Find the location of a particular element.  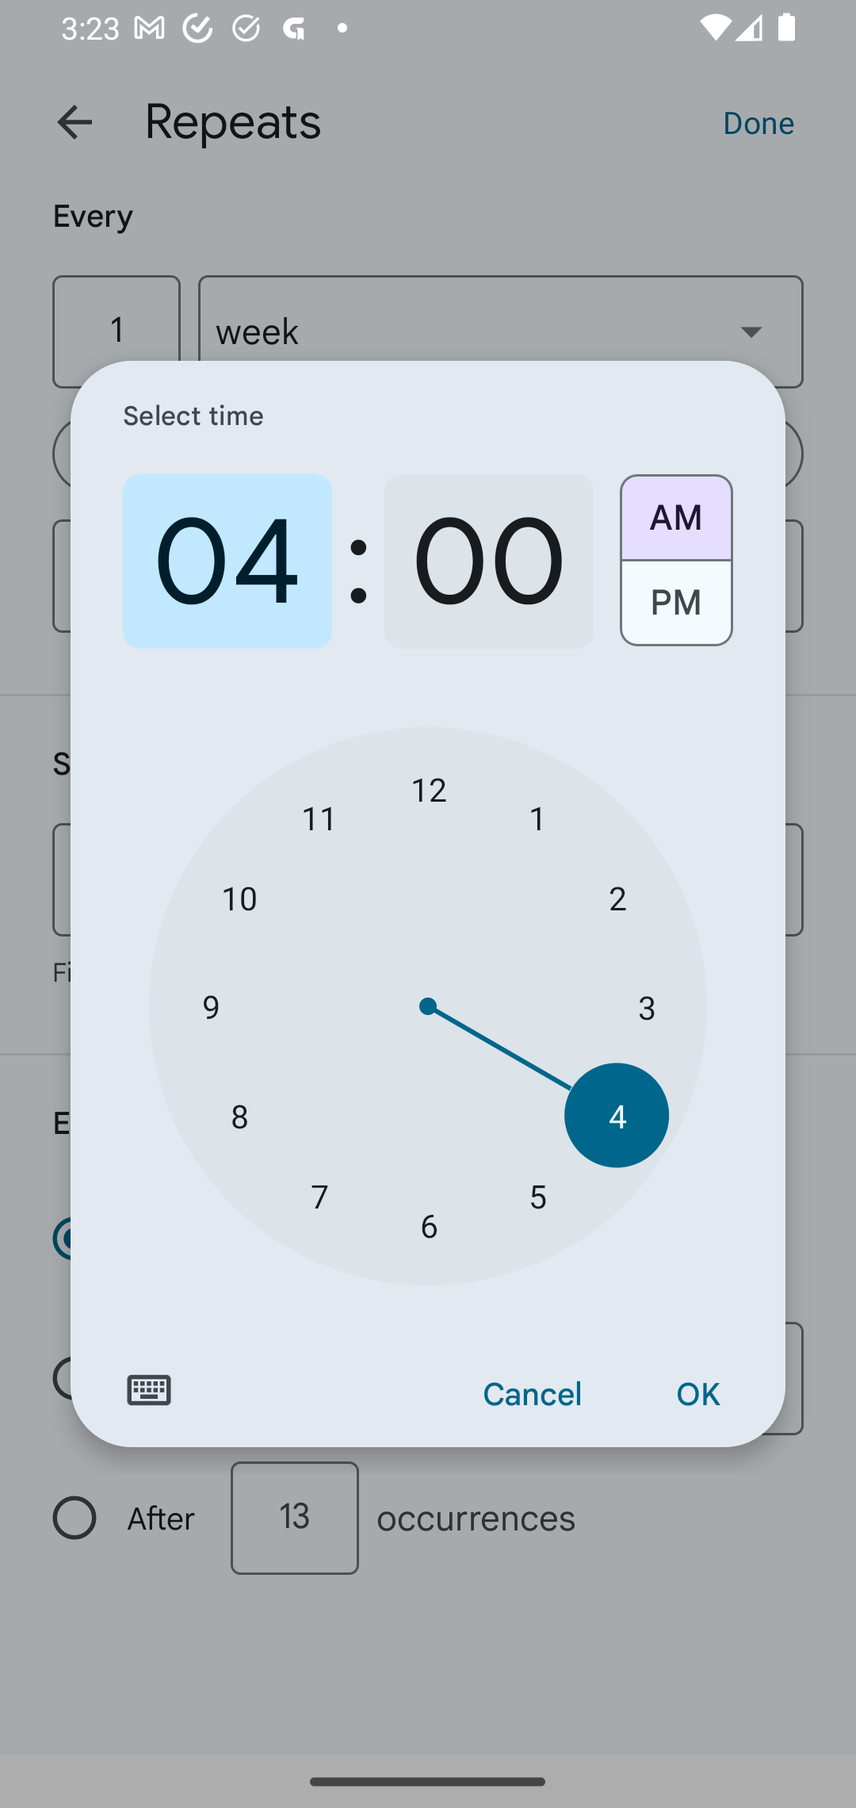

4 4 o'clock is located at coordinates (617, 1115).